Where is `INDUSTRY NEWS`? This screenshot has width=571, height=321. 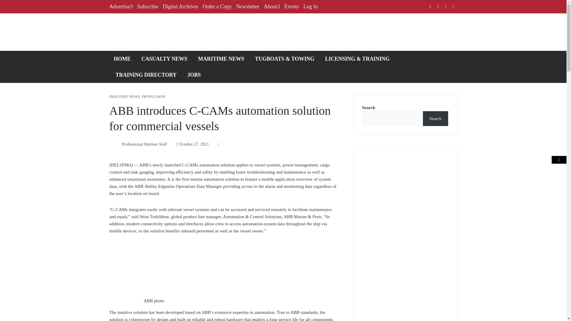 INDUSTRY NEWS is located at coordinates (125, 96).